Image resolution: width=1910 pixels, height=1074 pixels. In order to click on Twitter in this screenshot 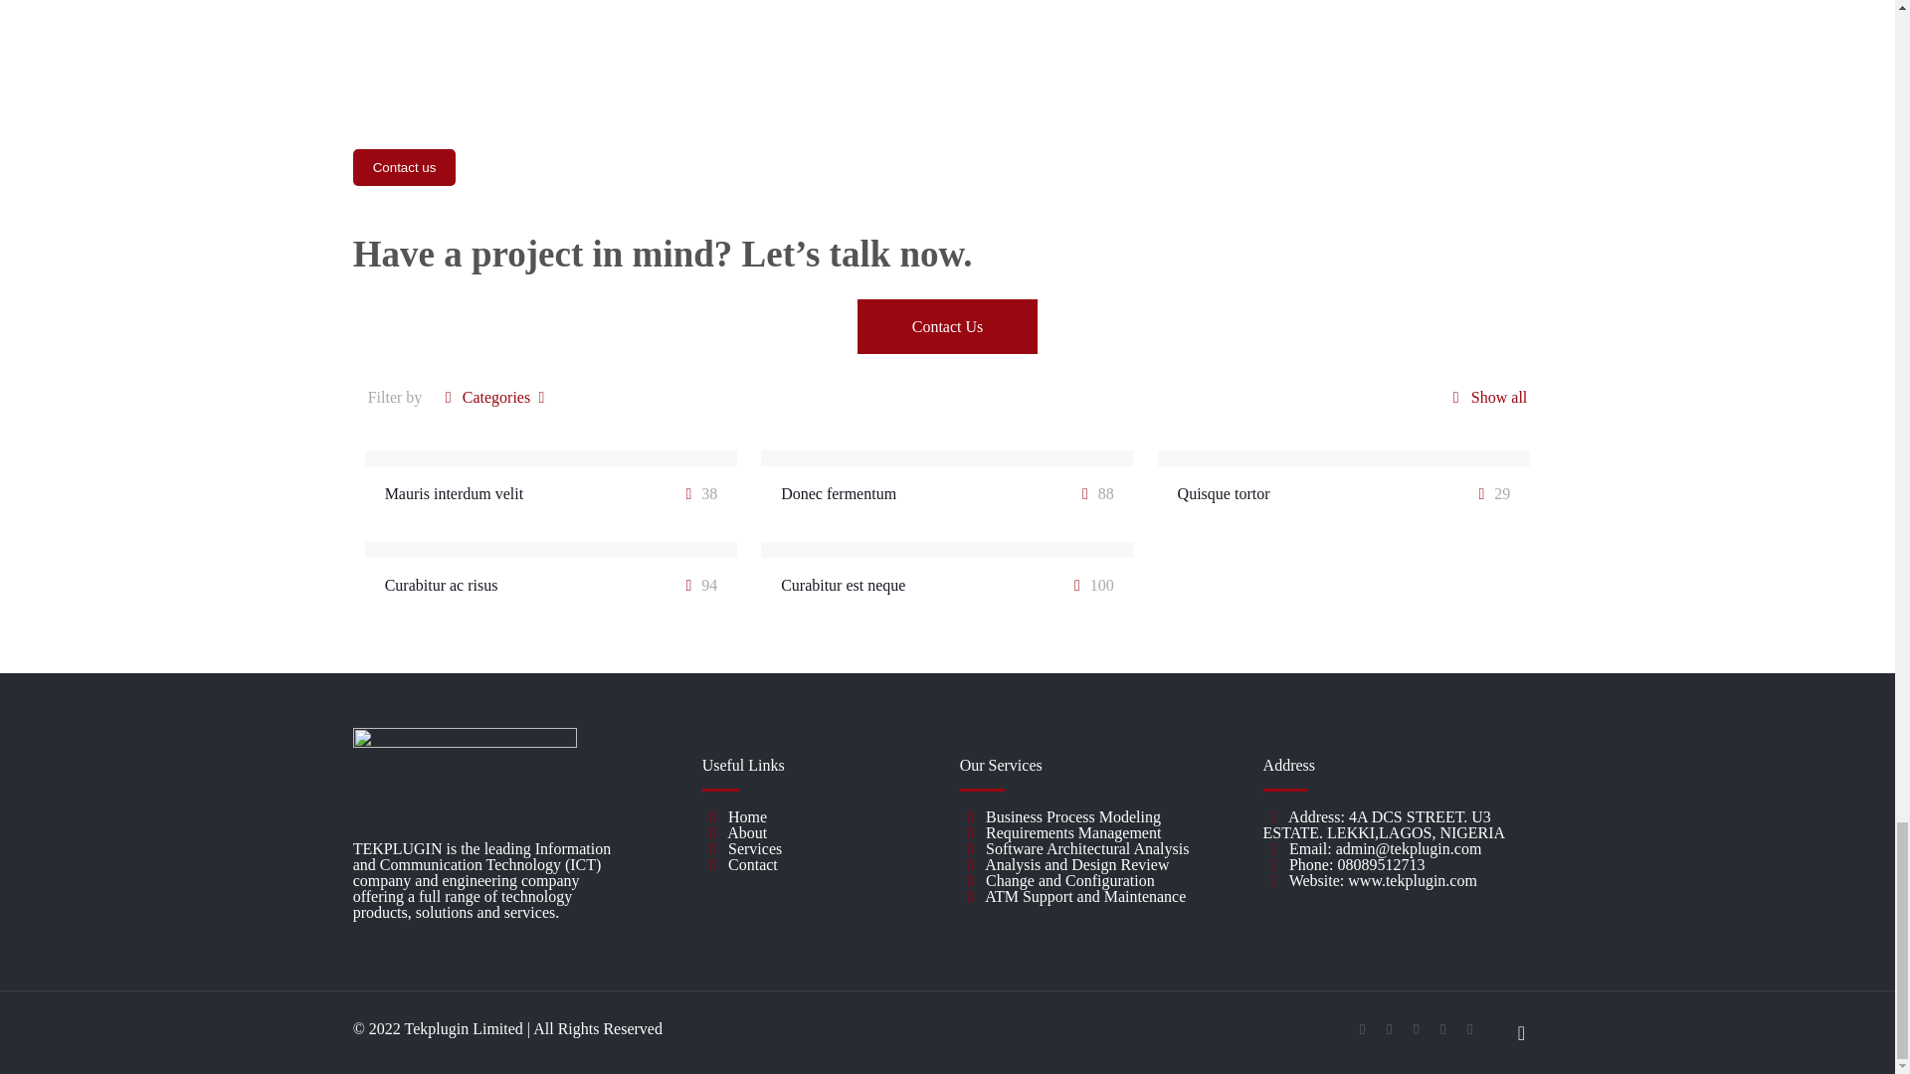, I will do `click(1417, 1029)`.